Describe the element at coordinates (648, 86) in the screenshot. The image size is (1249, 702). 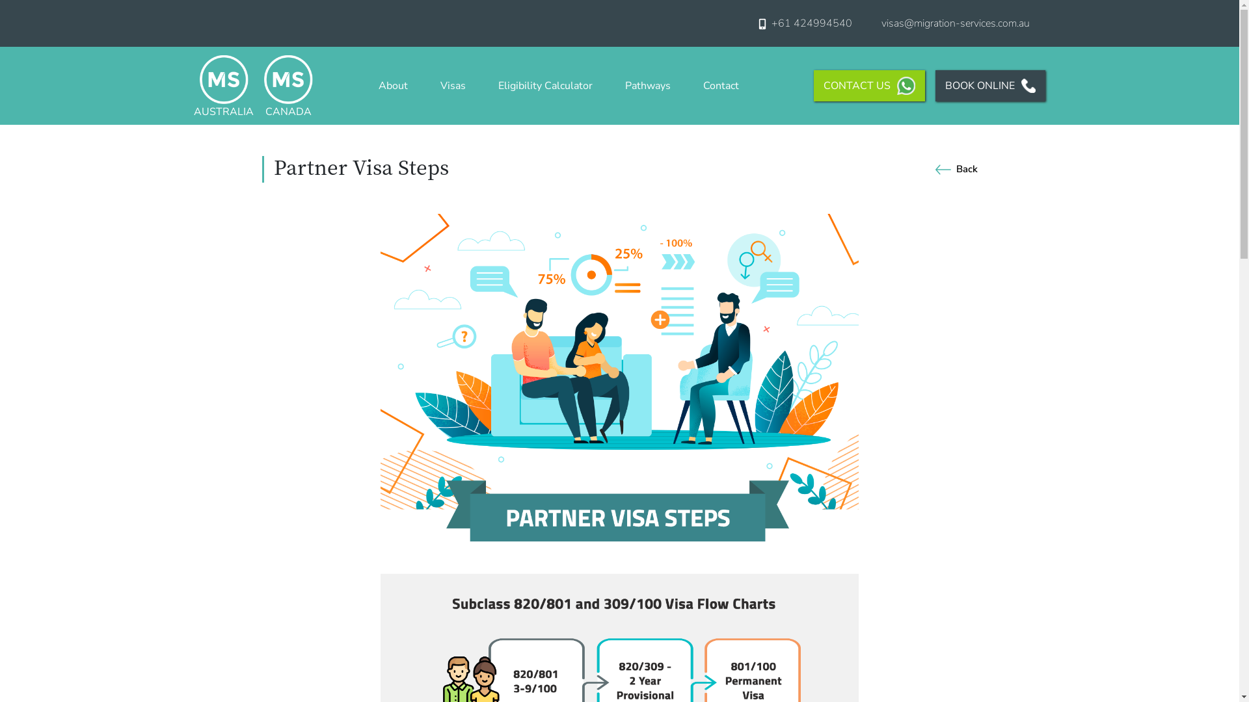
I see `Pathways` at that location.